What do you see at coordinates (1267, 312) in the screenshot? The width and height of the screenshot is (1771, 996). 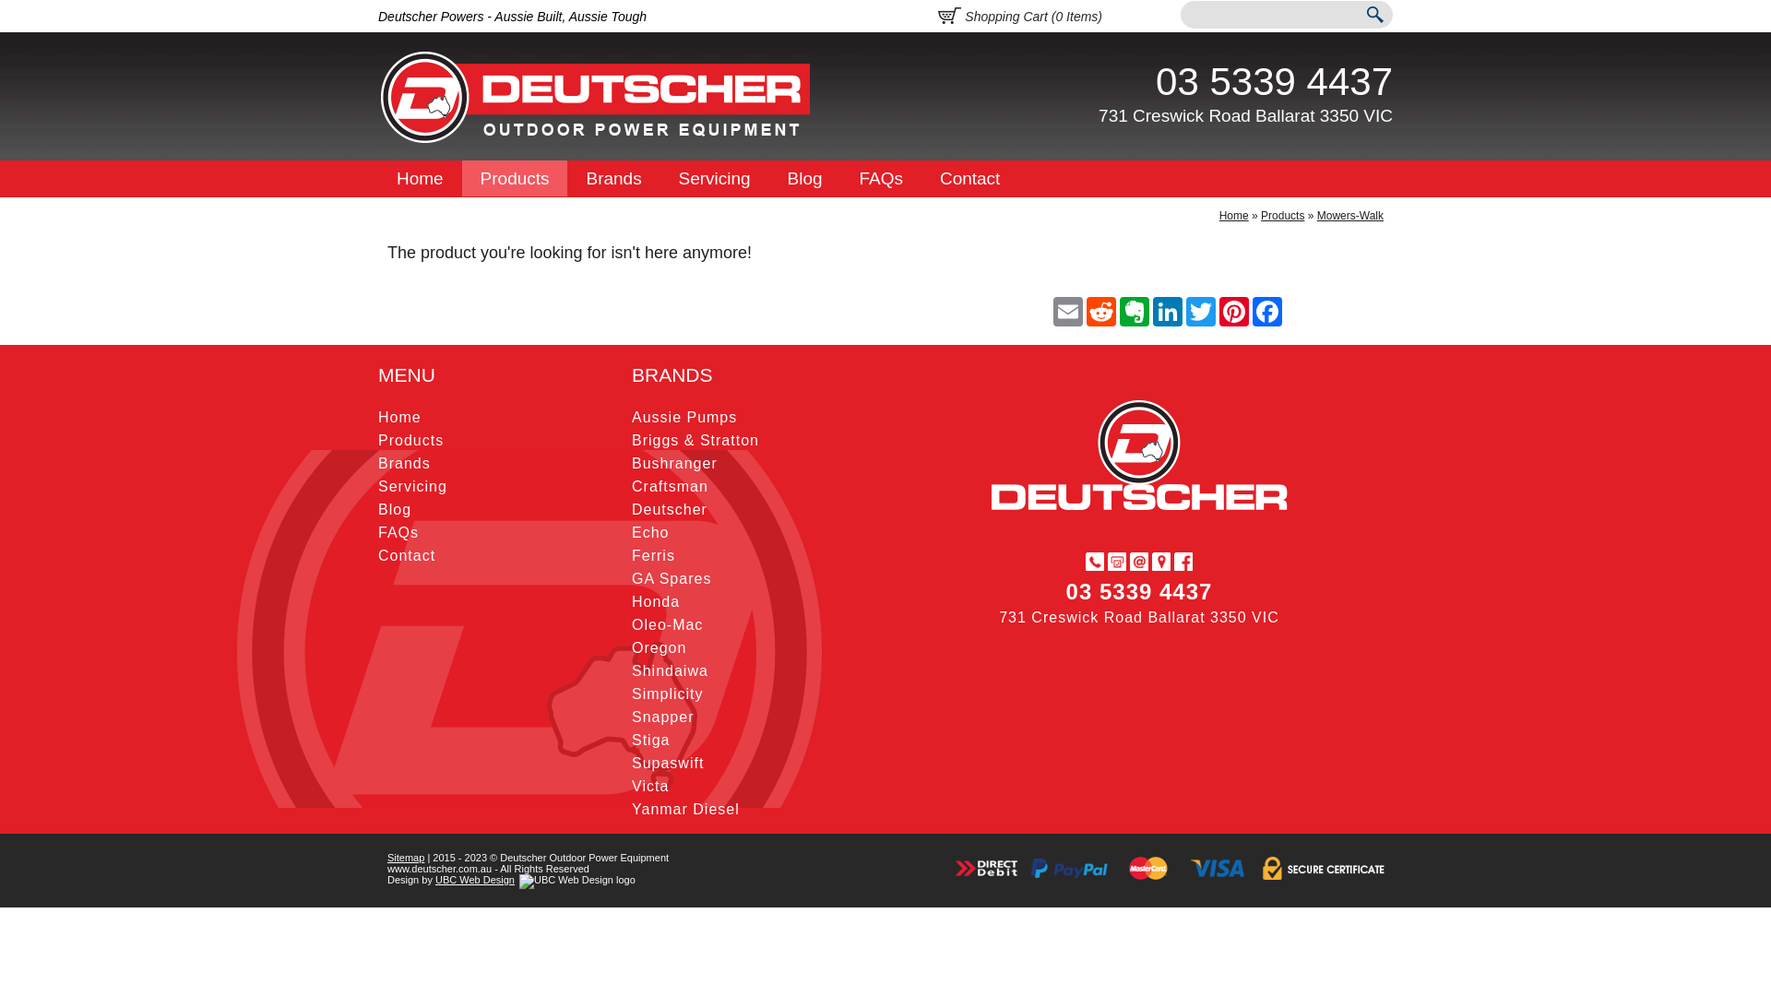 I see `Facebook` at bounding box center [1267, 312].